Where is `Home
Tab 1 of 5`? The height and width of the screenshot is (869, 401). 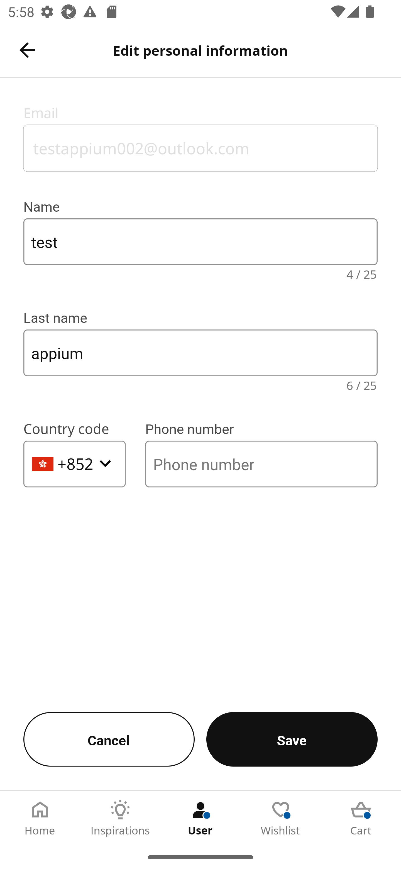
Home
Tab 1 of 5 is located at coordinates (40, 818).